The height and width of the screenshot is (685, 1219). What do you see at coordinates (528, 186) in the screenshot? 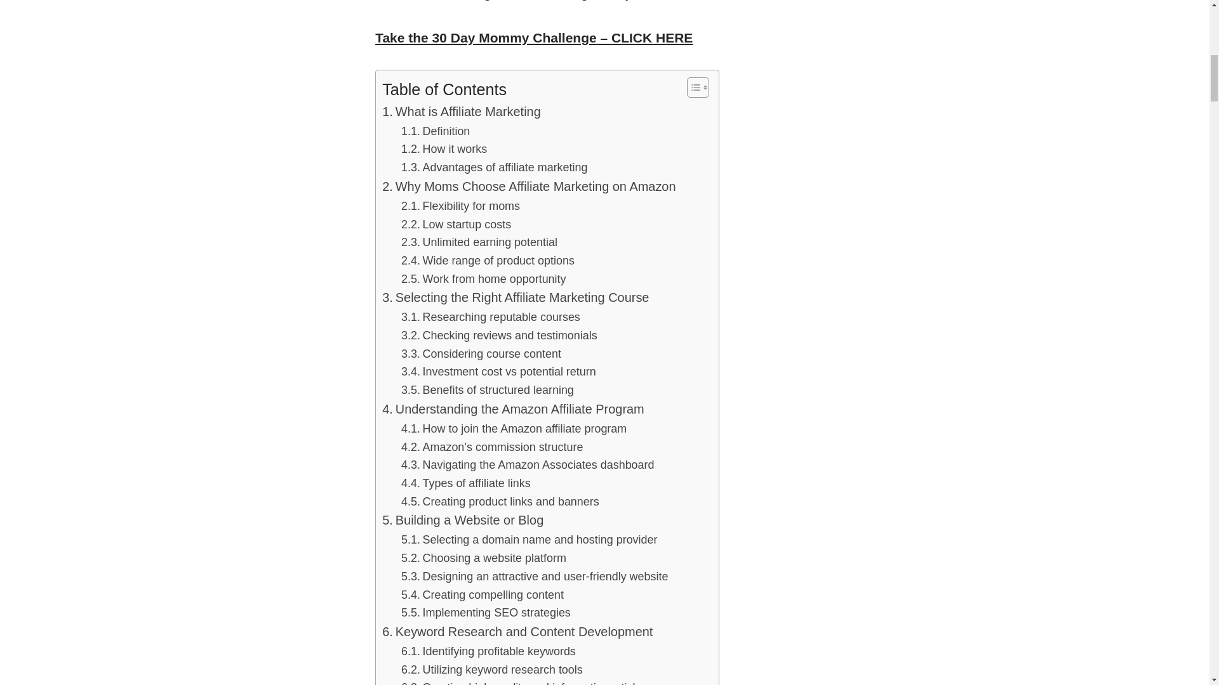
I see `Why Moms Choose Affiliate Marketing on Amazon` at bounding box center [528, 186].